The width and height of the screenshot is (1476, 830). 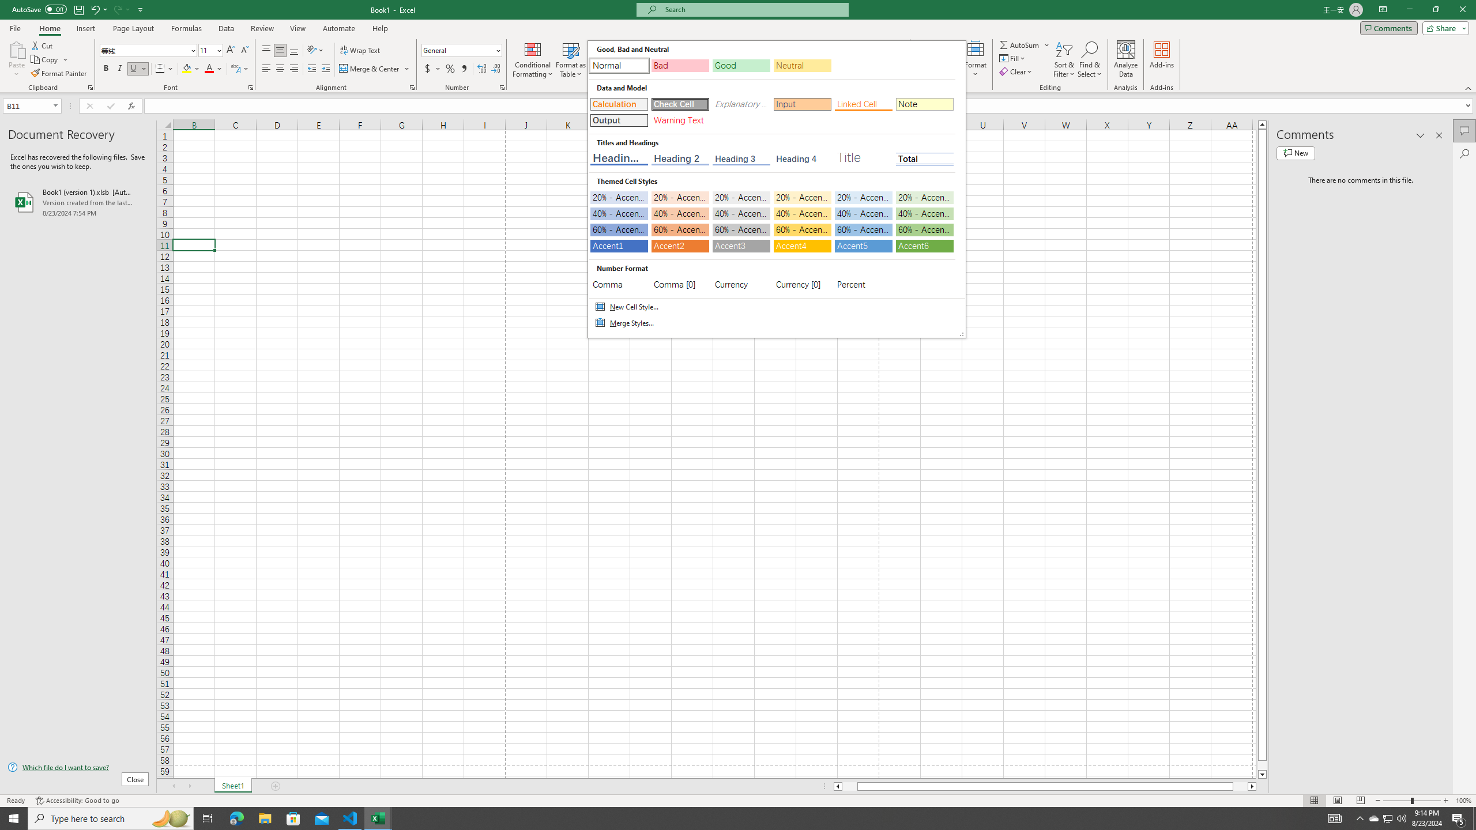 What do you see at coordinates (46, 60) in the screenshot?
I see `Font` at bounding box center [46, 60].